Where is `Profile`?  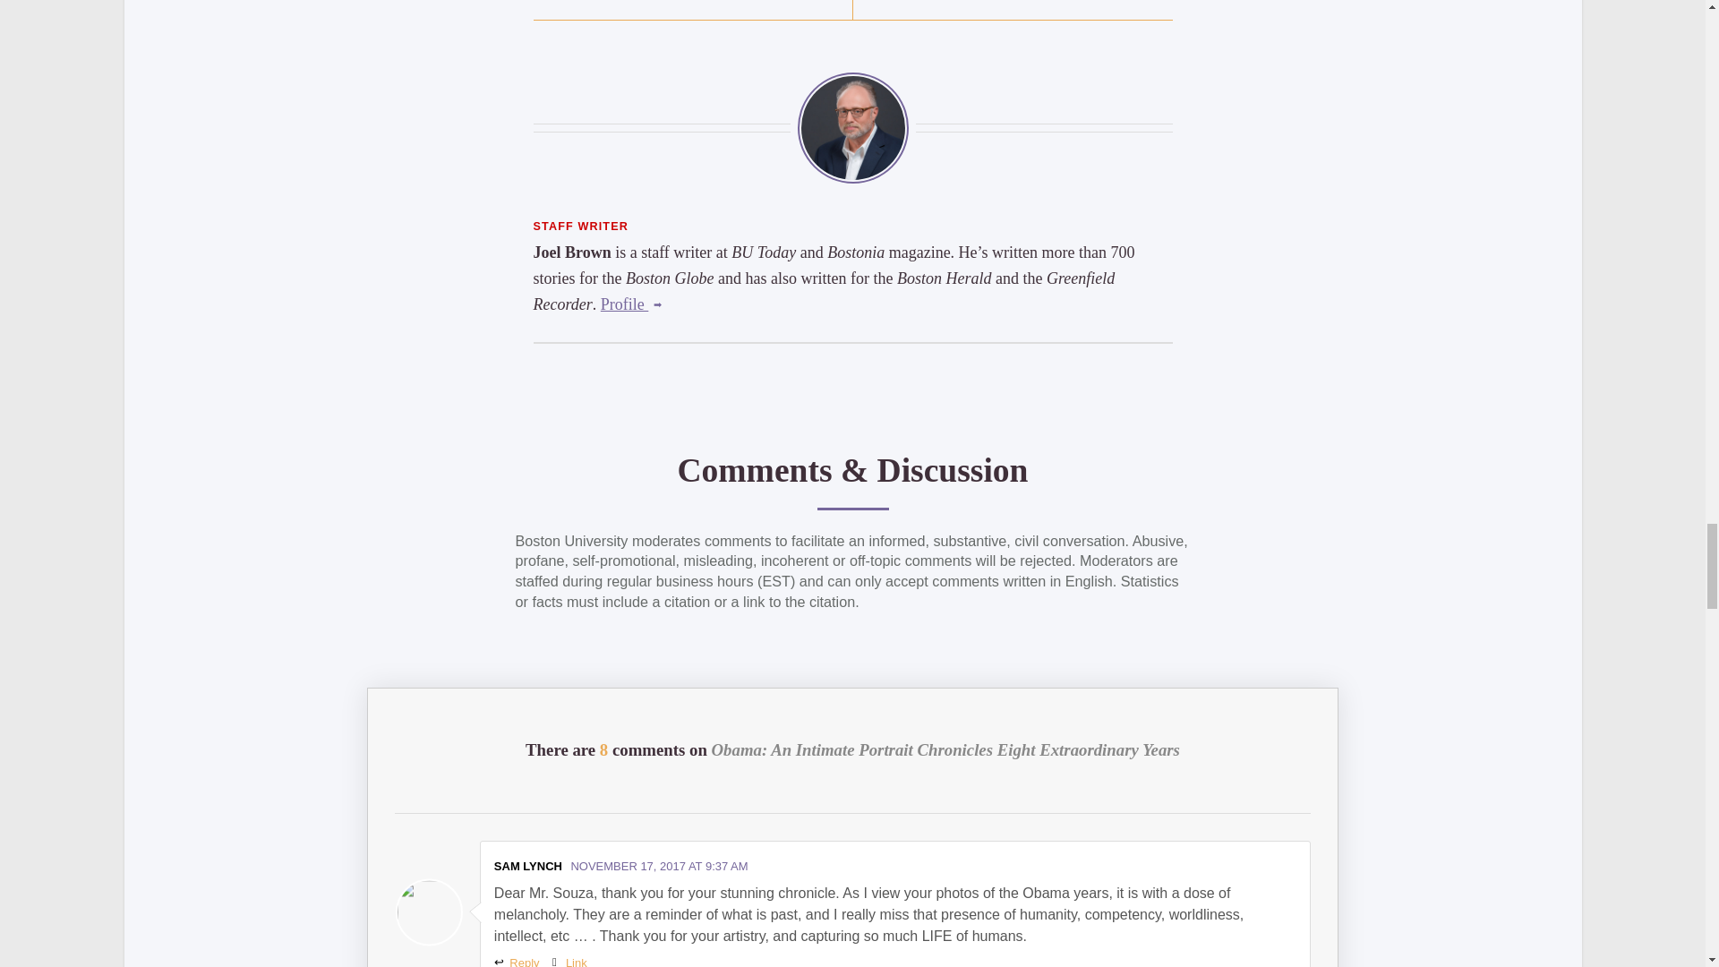
Profile is located at coordinates (630, 304).